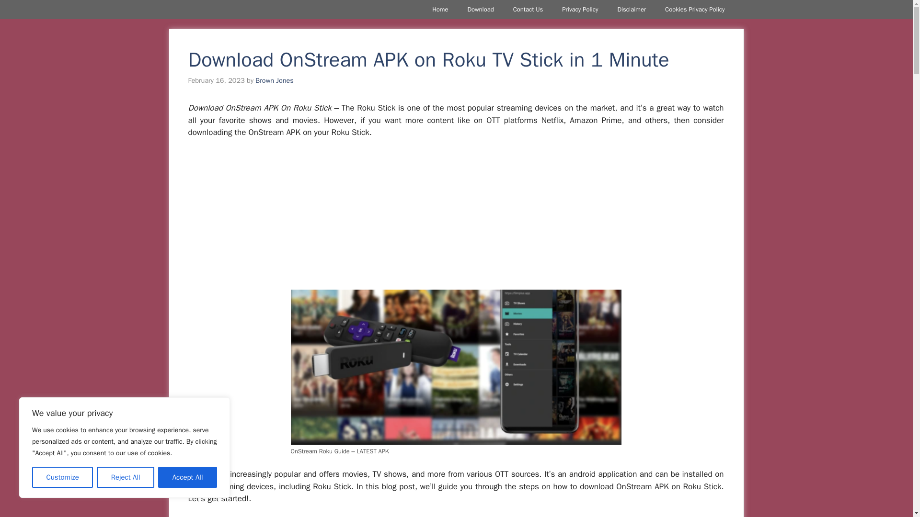 Image resolution: width=920 pixels, height=517 pixels. I want to click on Disclaimer, so click(631, 10).